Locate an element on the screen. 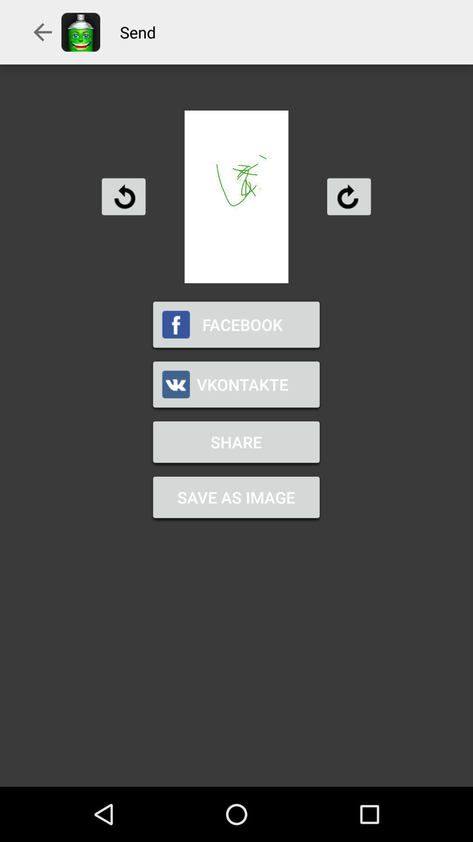 The height and width of the screenshot is (842, 473). open icon above the facebook item is located at coordinates (124, 196).